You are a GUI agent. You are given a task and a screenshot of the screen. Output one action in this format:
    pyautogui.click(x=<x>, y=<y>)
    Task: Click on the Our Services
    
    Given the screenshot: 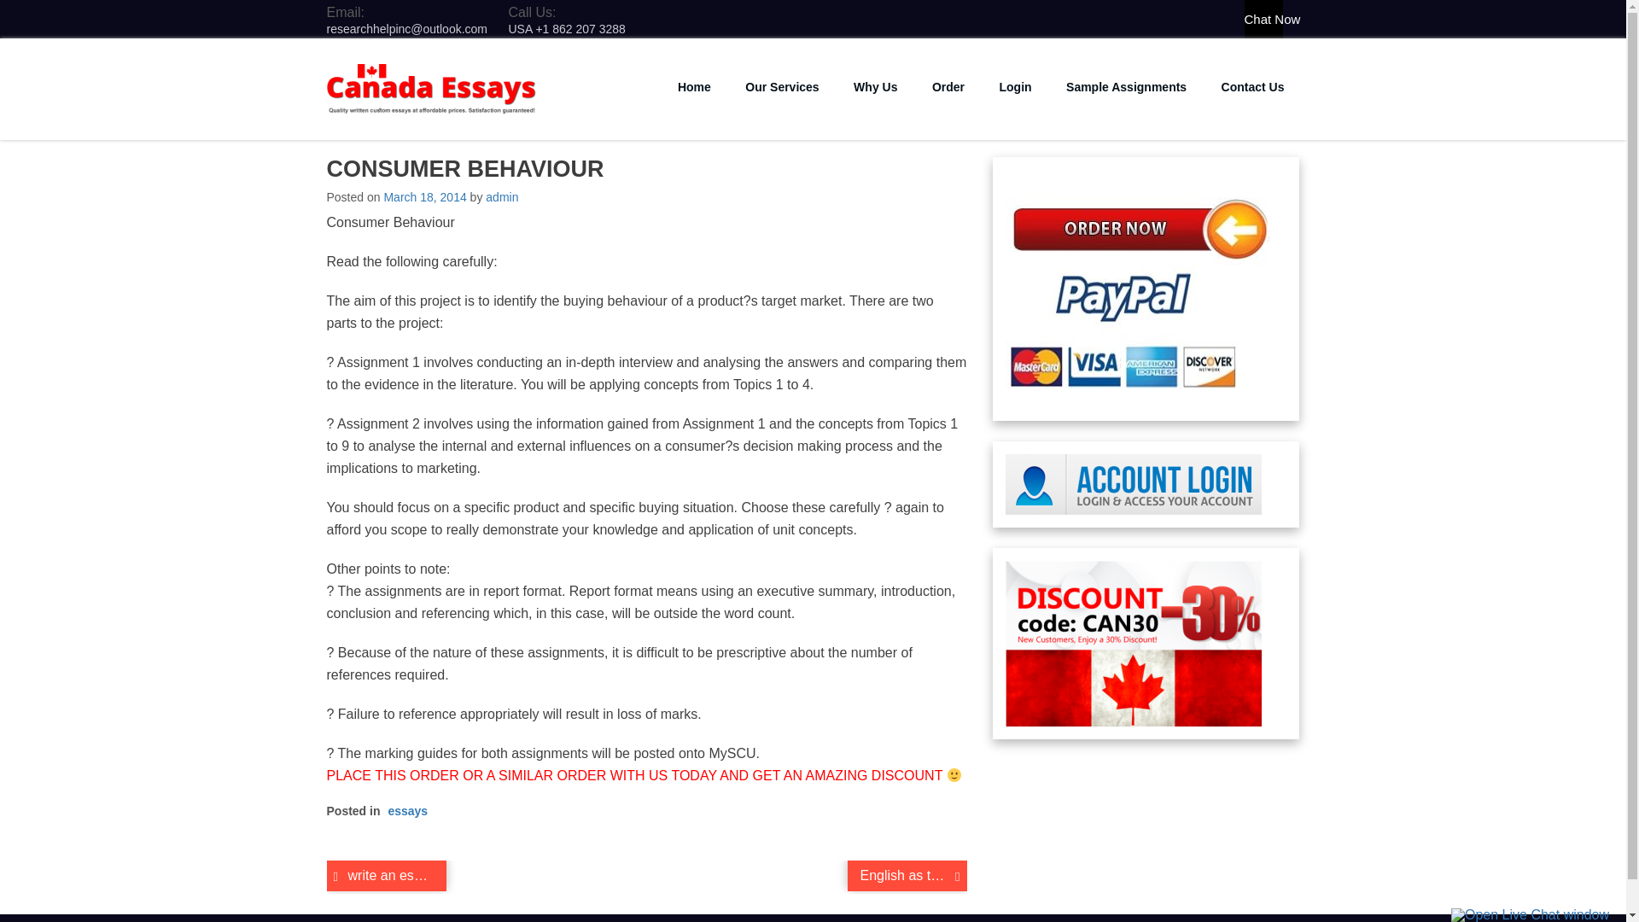 What is the action you would take?
    pyautogui.click(x=782, y=87)
    